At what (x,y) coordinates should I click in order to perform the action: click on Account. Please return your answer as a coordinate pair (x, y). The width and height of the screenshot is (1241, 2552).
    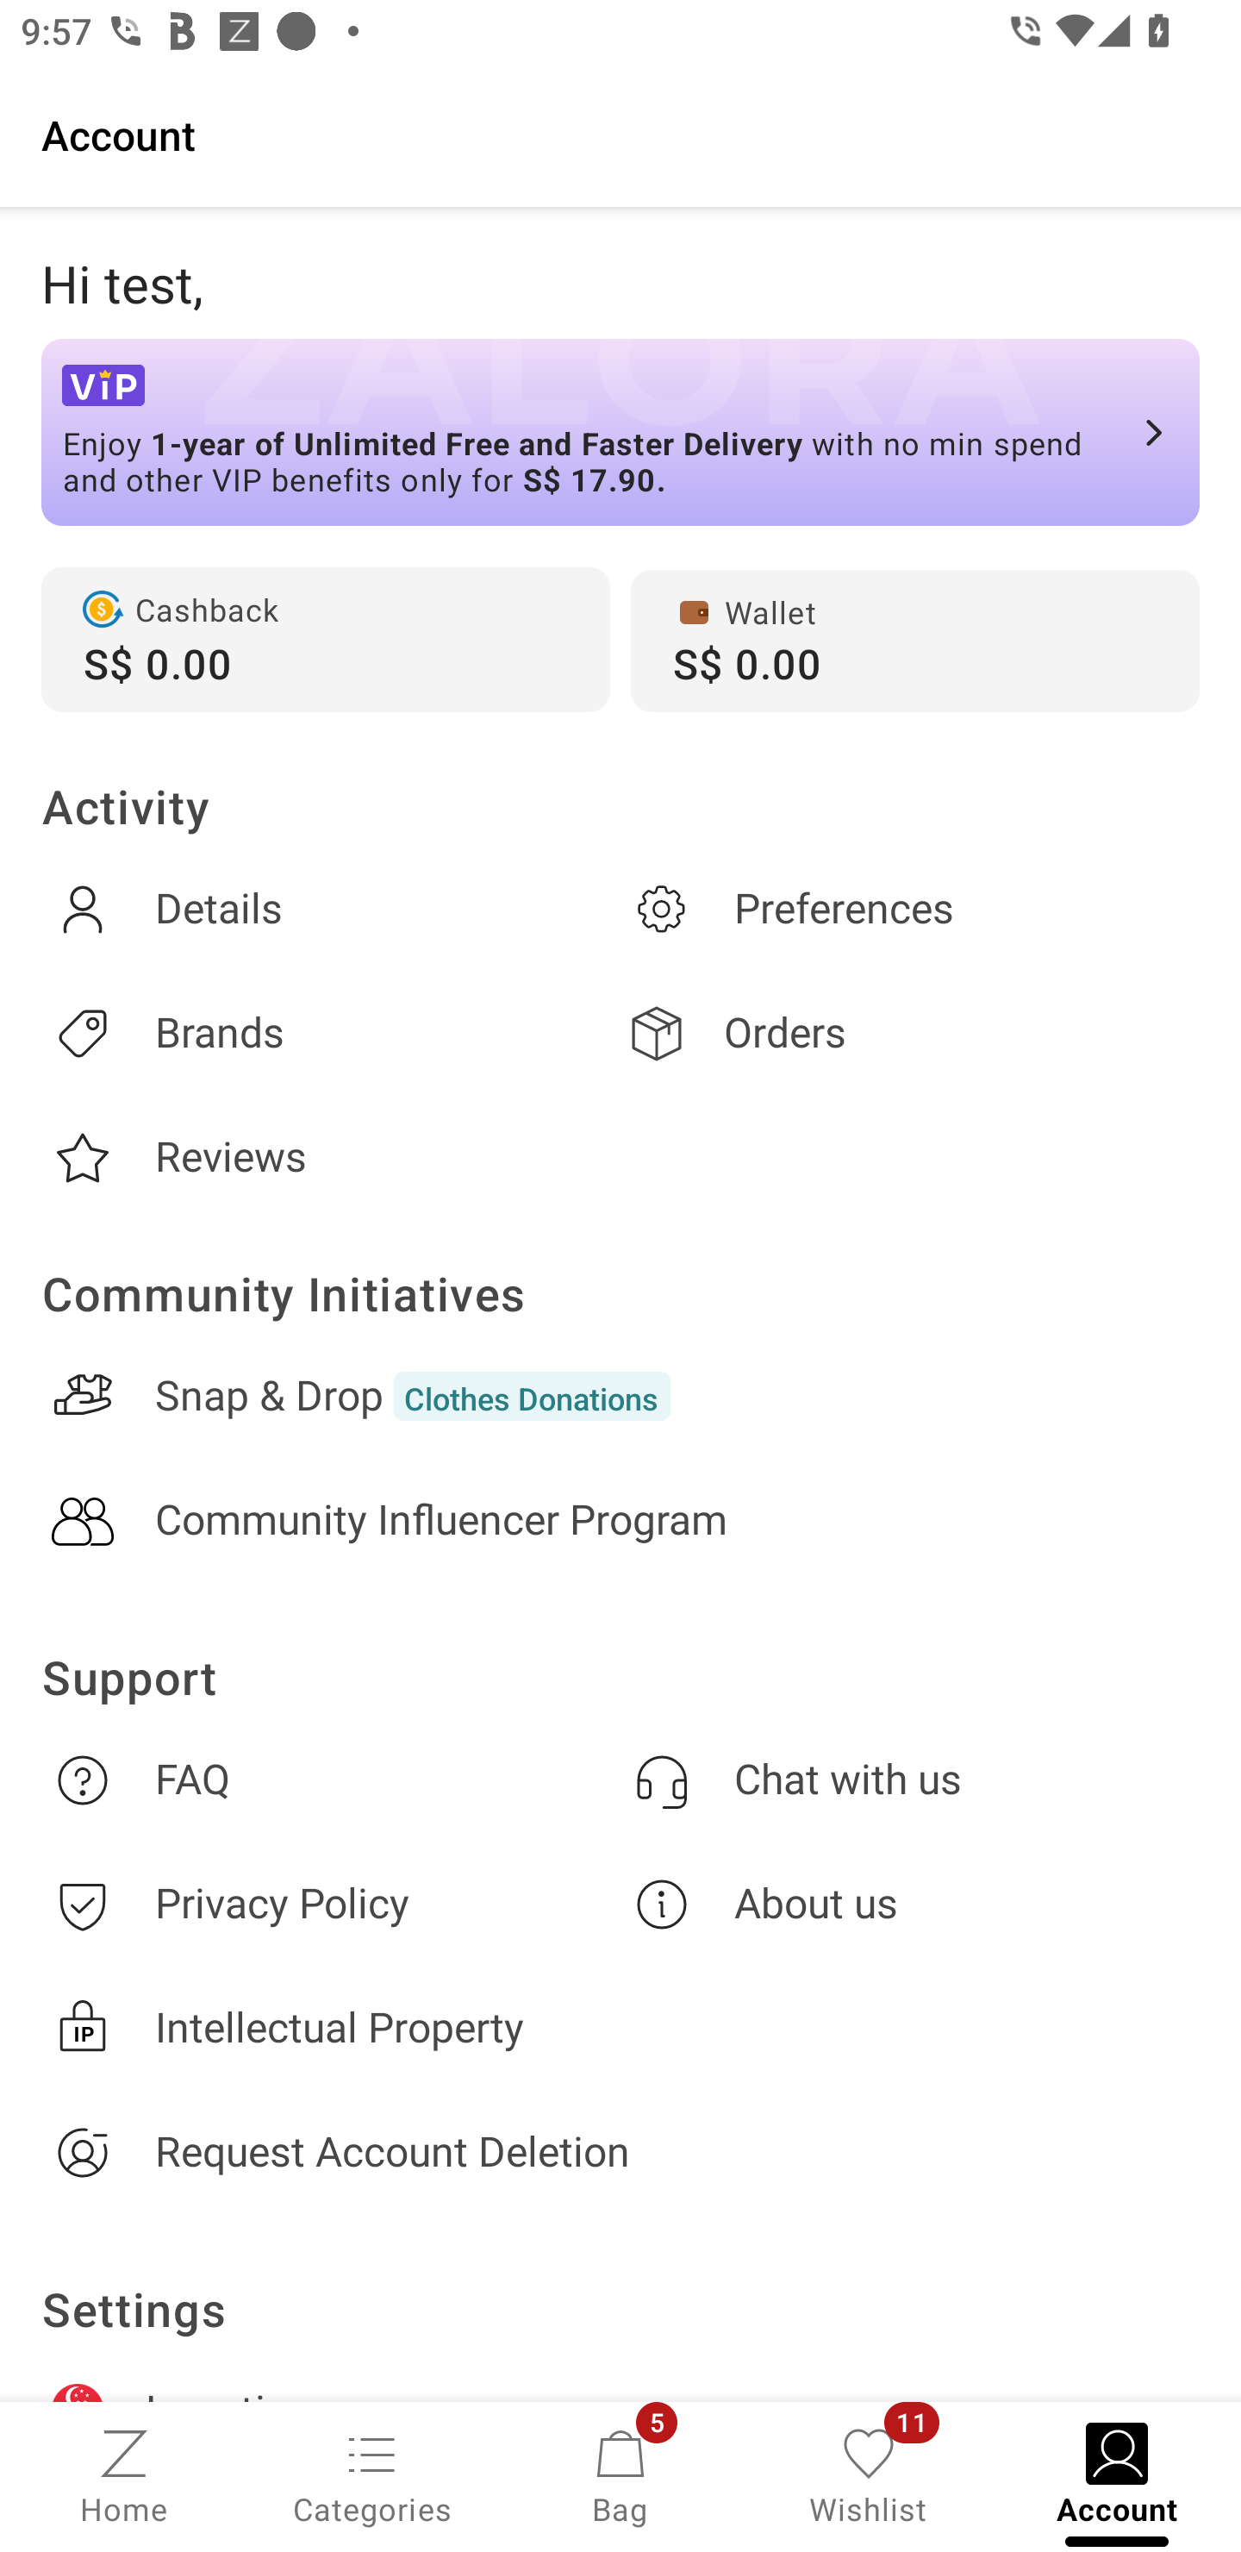
    Looking at the image, I should click on (620, 134).